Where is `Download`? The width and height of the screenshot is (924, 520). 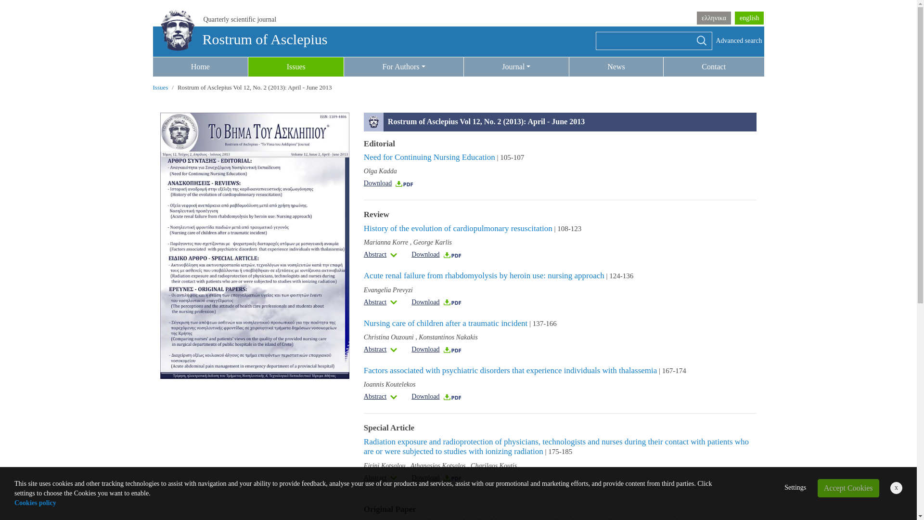
Download is located at coordinates (389, 183).